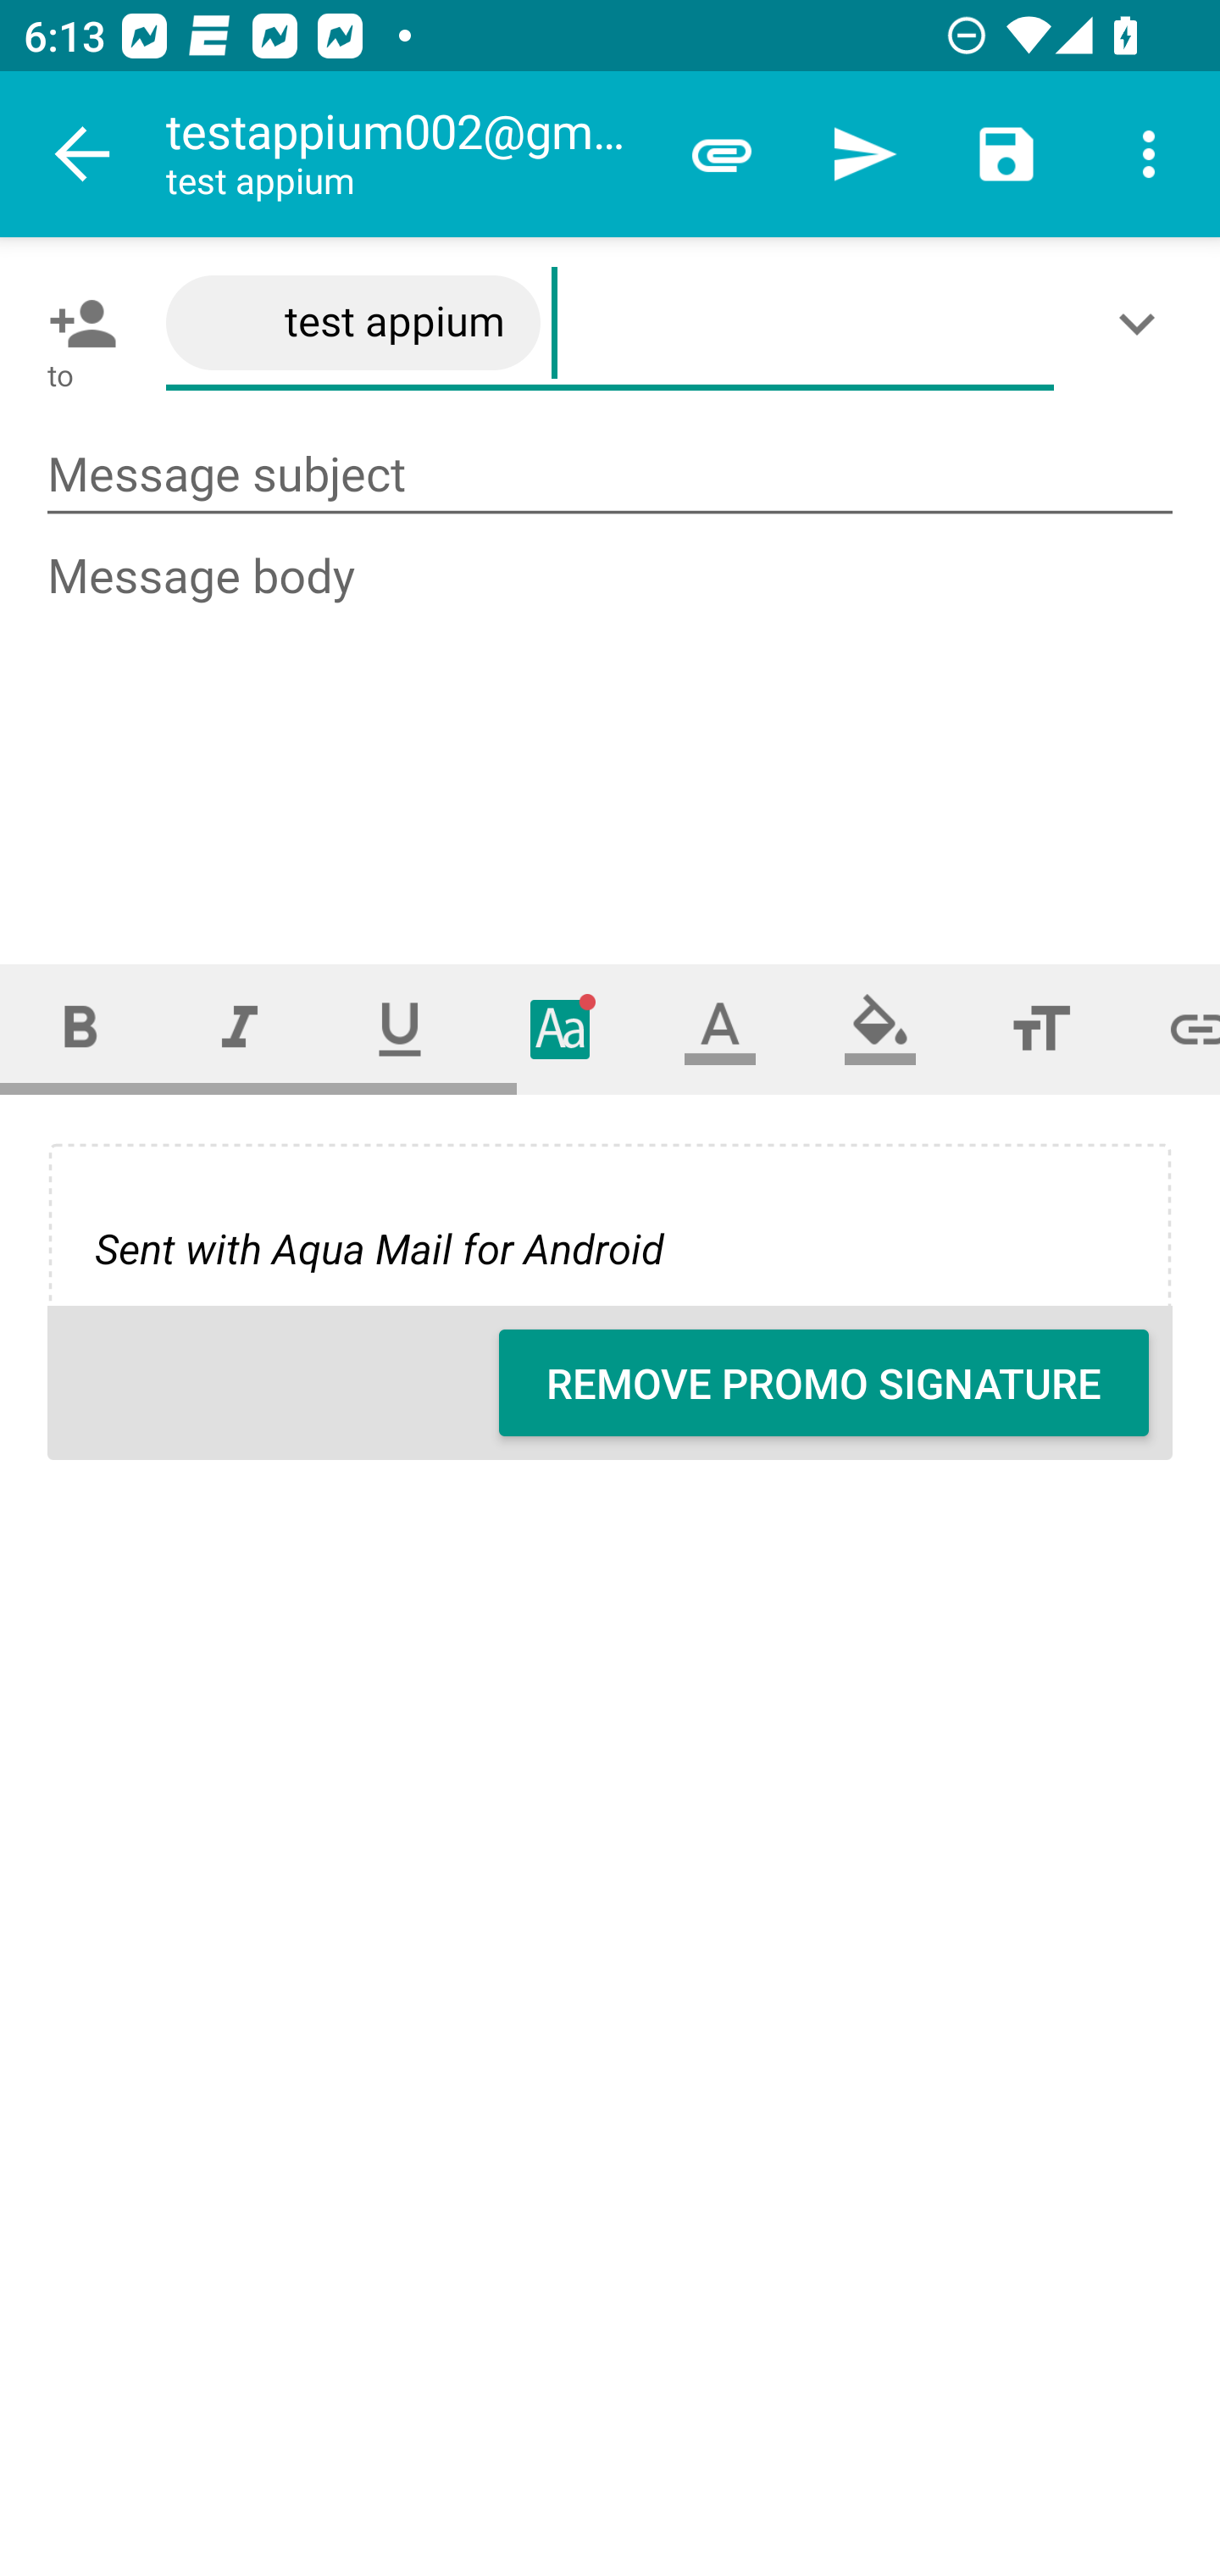  What do you see at coordinates (83, 154) in the screenshot?
I see `Navigate up` at bounding box center [83, 154].